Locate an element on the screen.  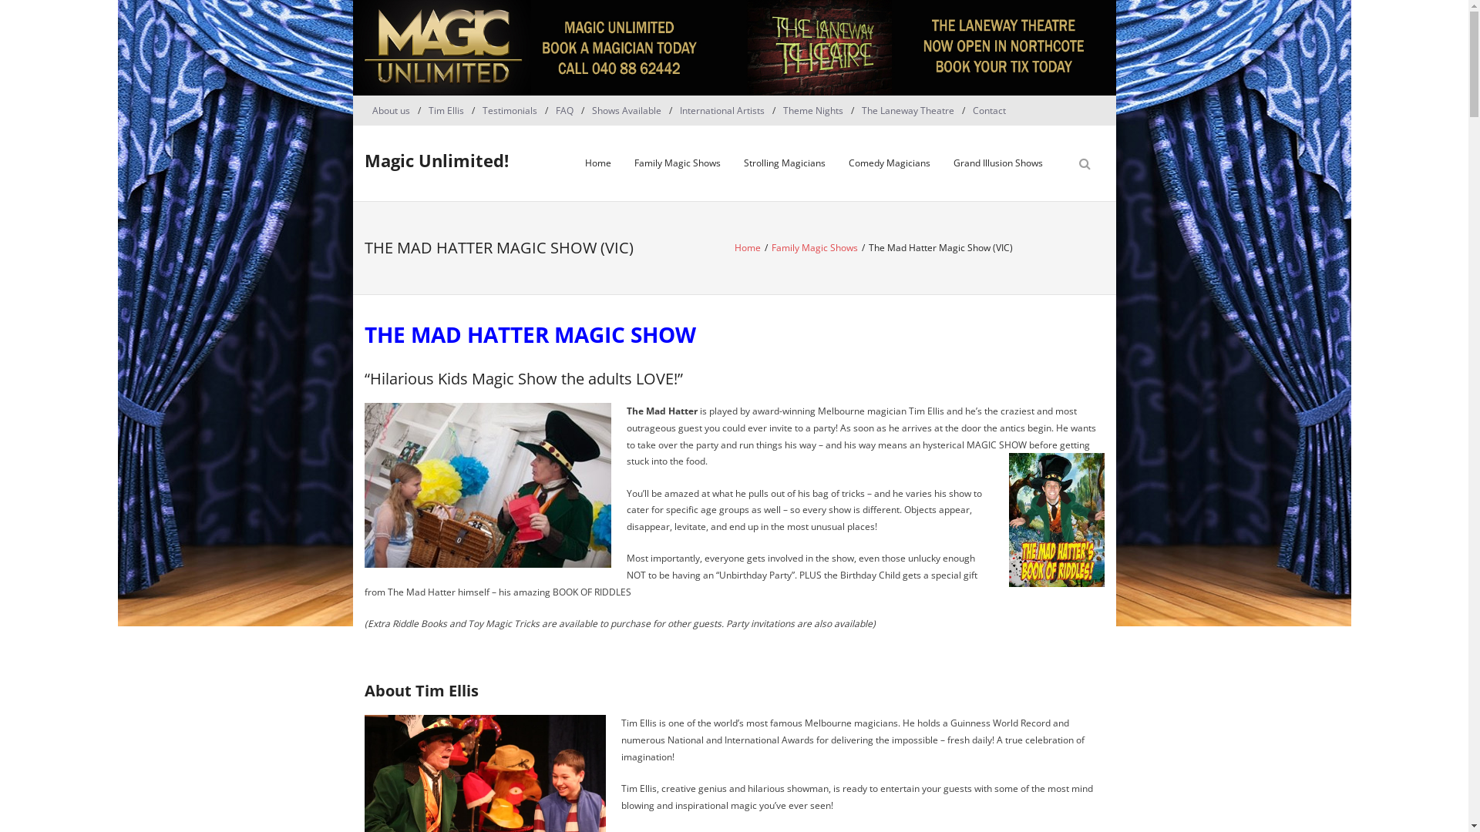
FAQ is located at coordinates (564, 111).